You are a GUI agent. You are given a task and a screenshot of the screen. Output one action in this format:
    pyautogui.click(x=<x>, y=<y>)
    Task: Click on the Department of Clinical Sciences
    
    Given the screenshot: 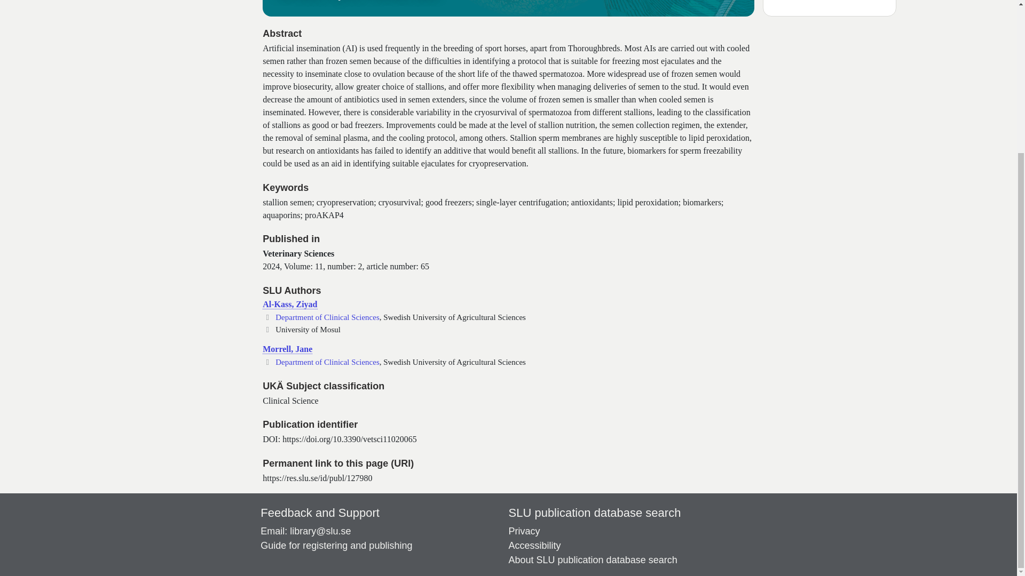 What is the action you would take?
    pyautogui.click(x=327, y=317)
    